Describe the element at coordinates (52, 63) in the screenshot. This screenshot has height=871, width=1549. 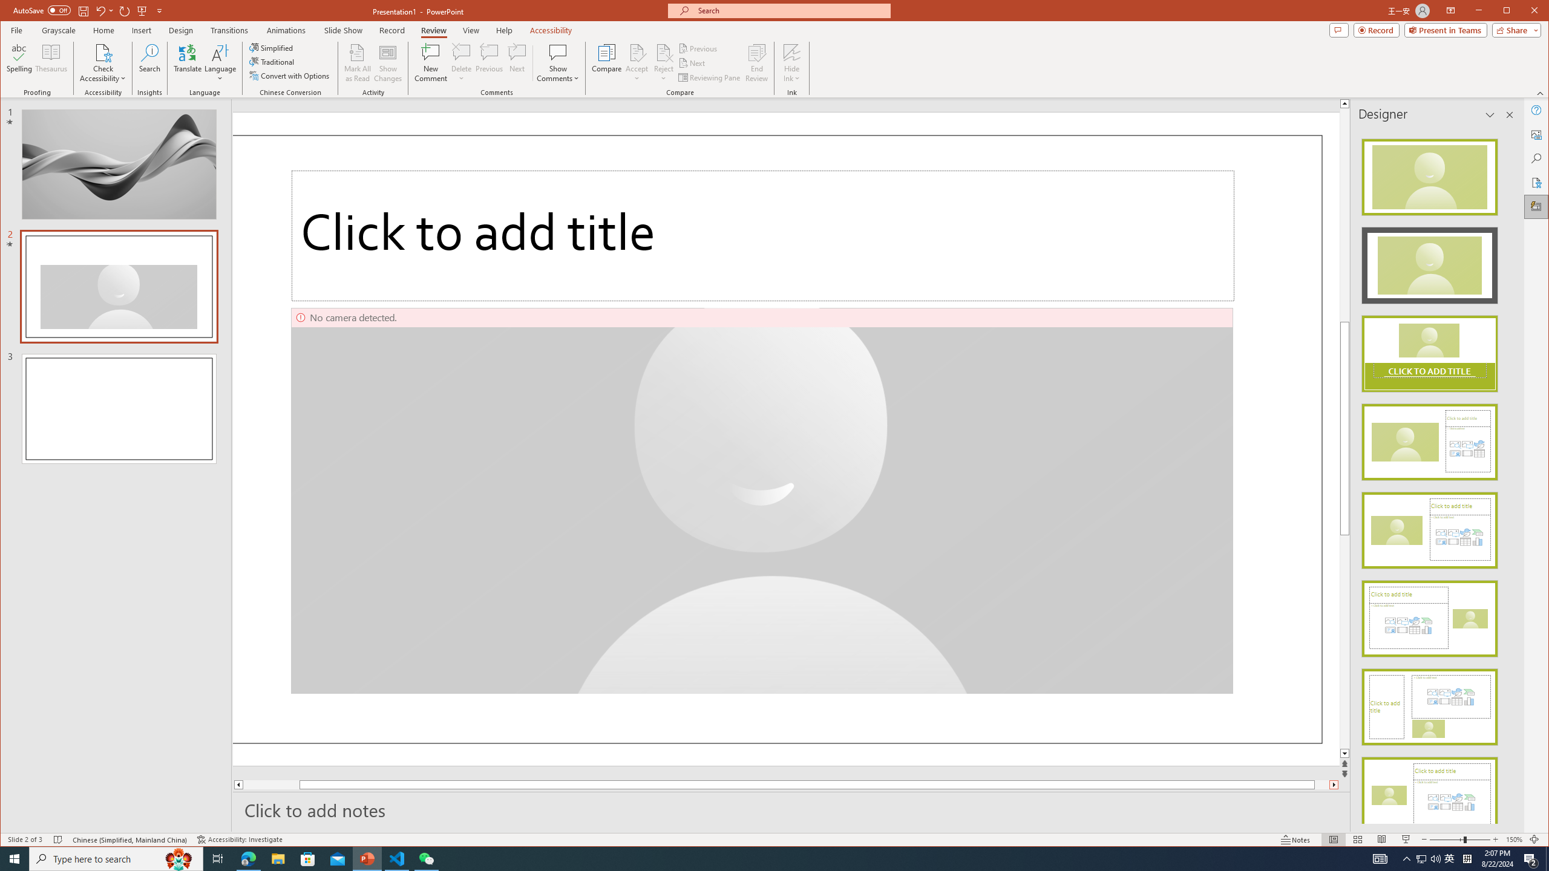
I see `Thesaurus...` at that location.